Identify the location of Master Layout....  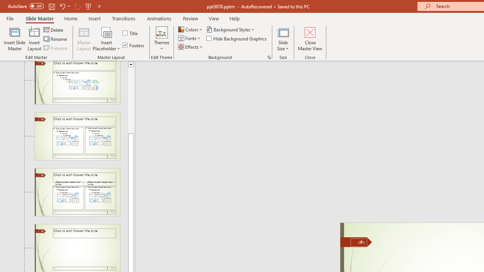
(84, 39).